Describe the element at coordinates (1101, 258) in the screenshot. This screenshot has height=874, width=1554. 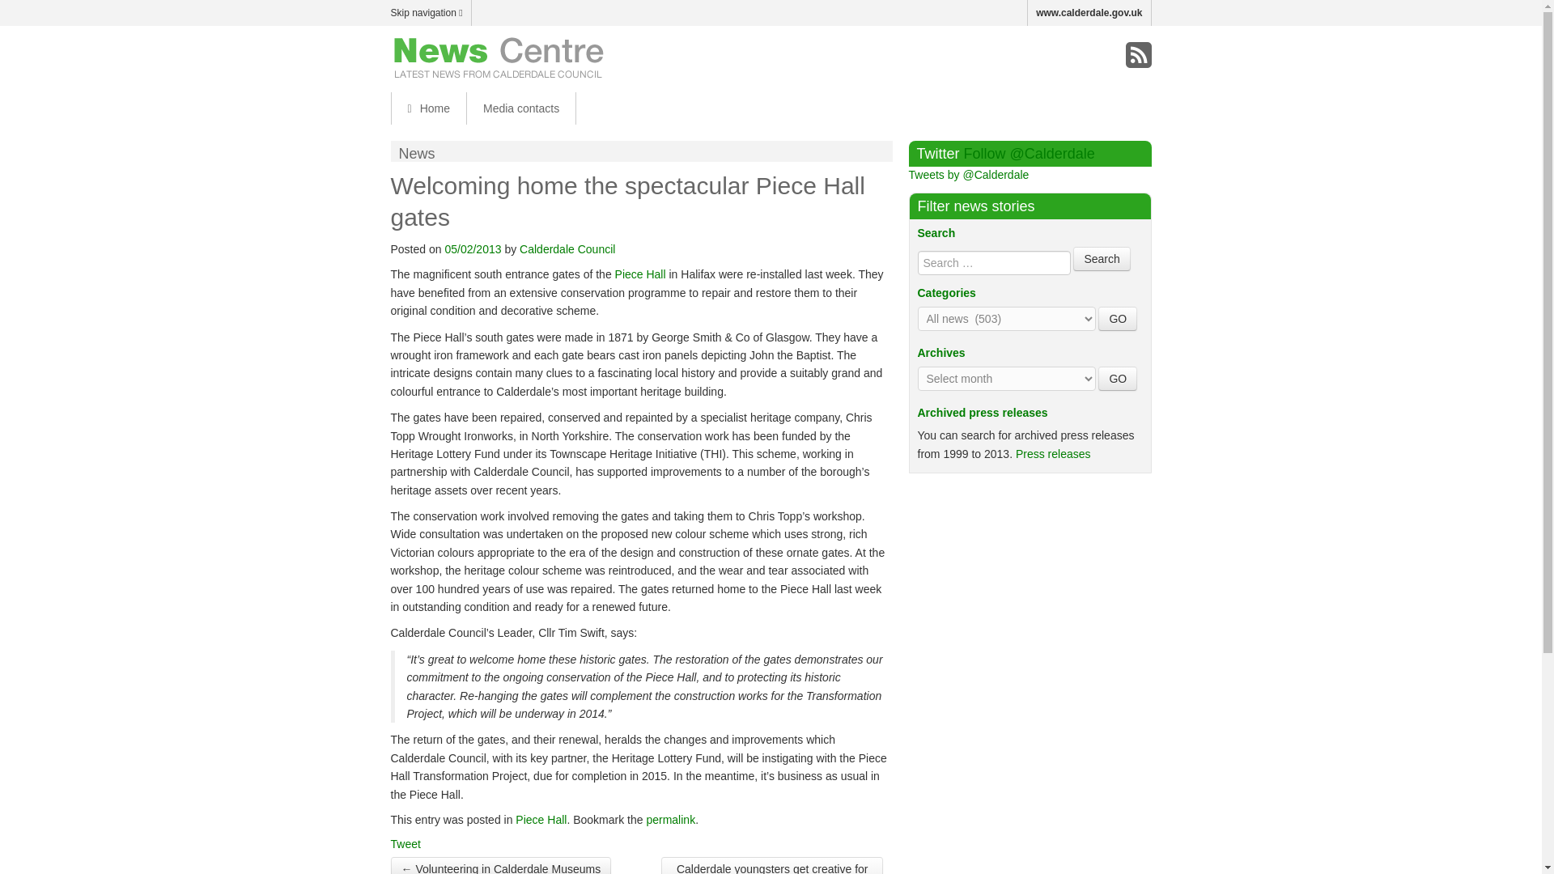
I see `Search` at that location.